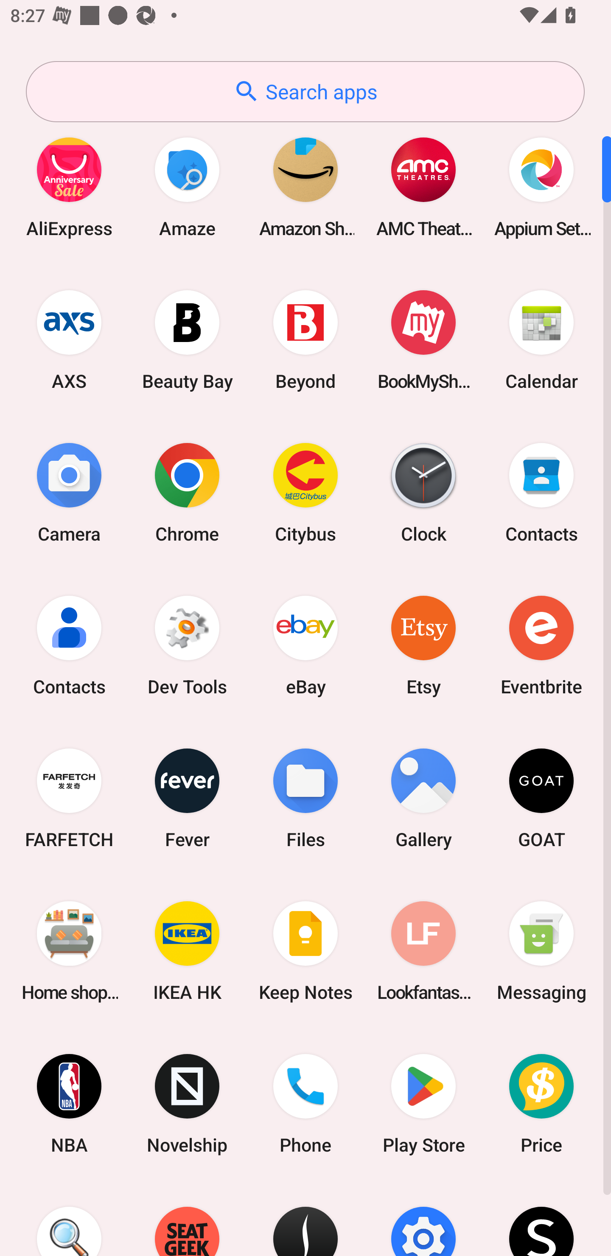 The width and height of the screenshot is (611, 1256). I want to click on Eventbrite, so click(541, 645).